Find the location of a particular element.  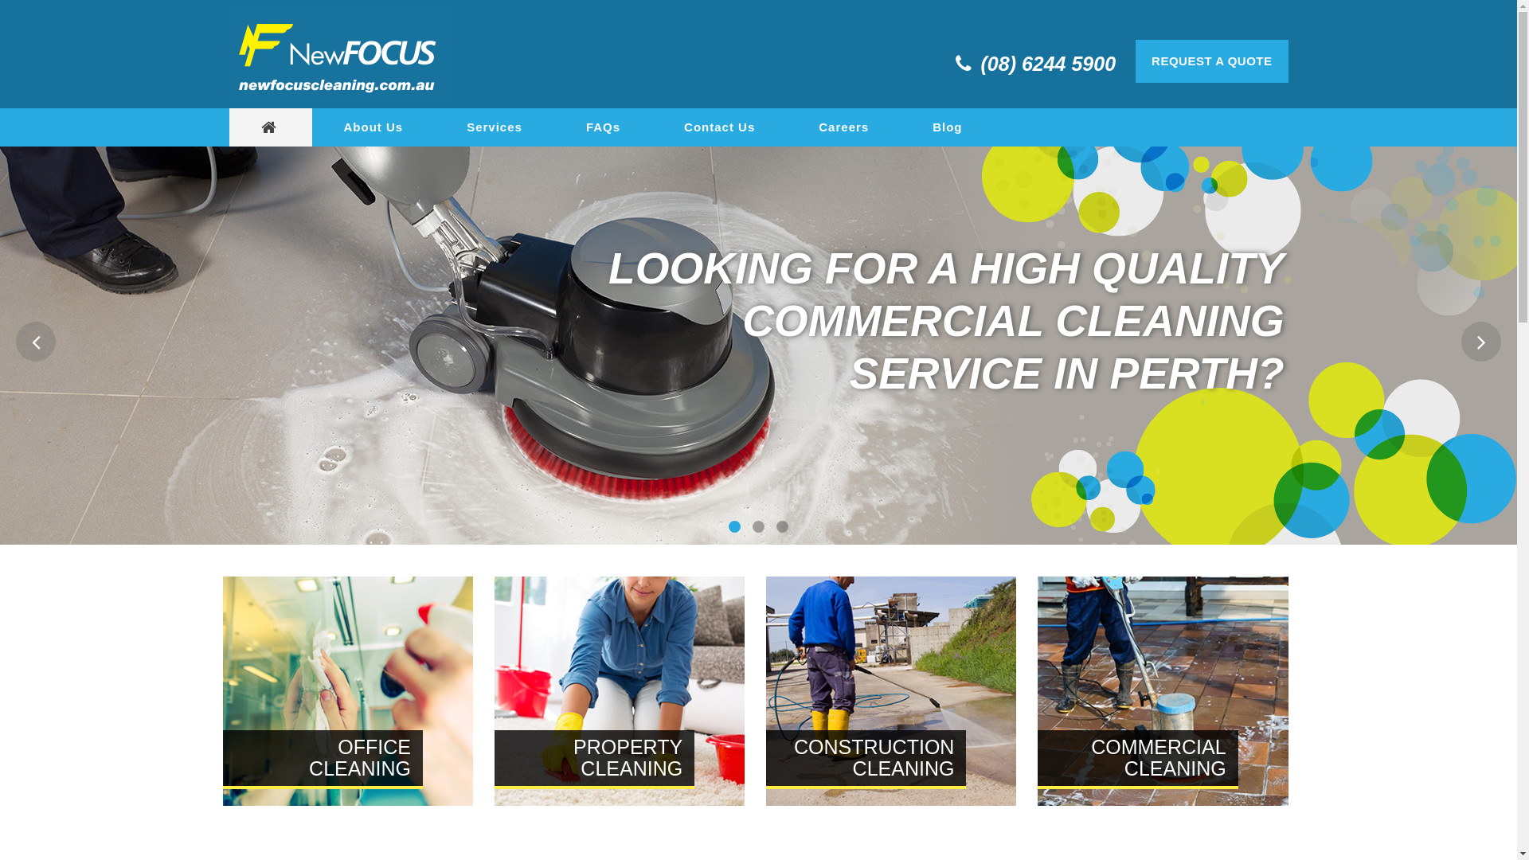

Careers is located at coordinates (843, 127).